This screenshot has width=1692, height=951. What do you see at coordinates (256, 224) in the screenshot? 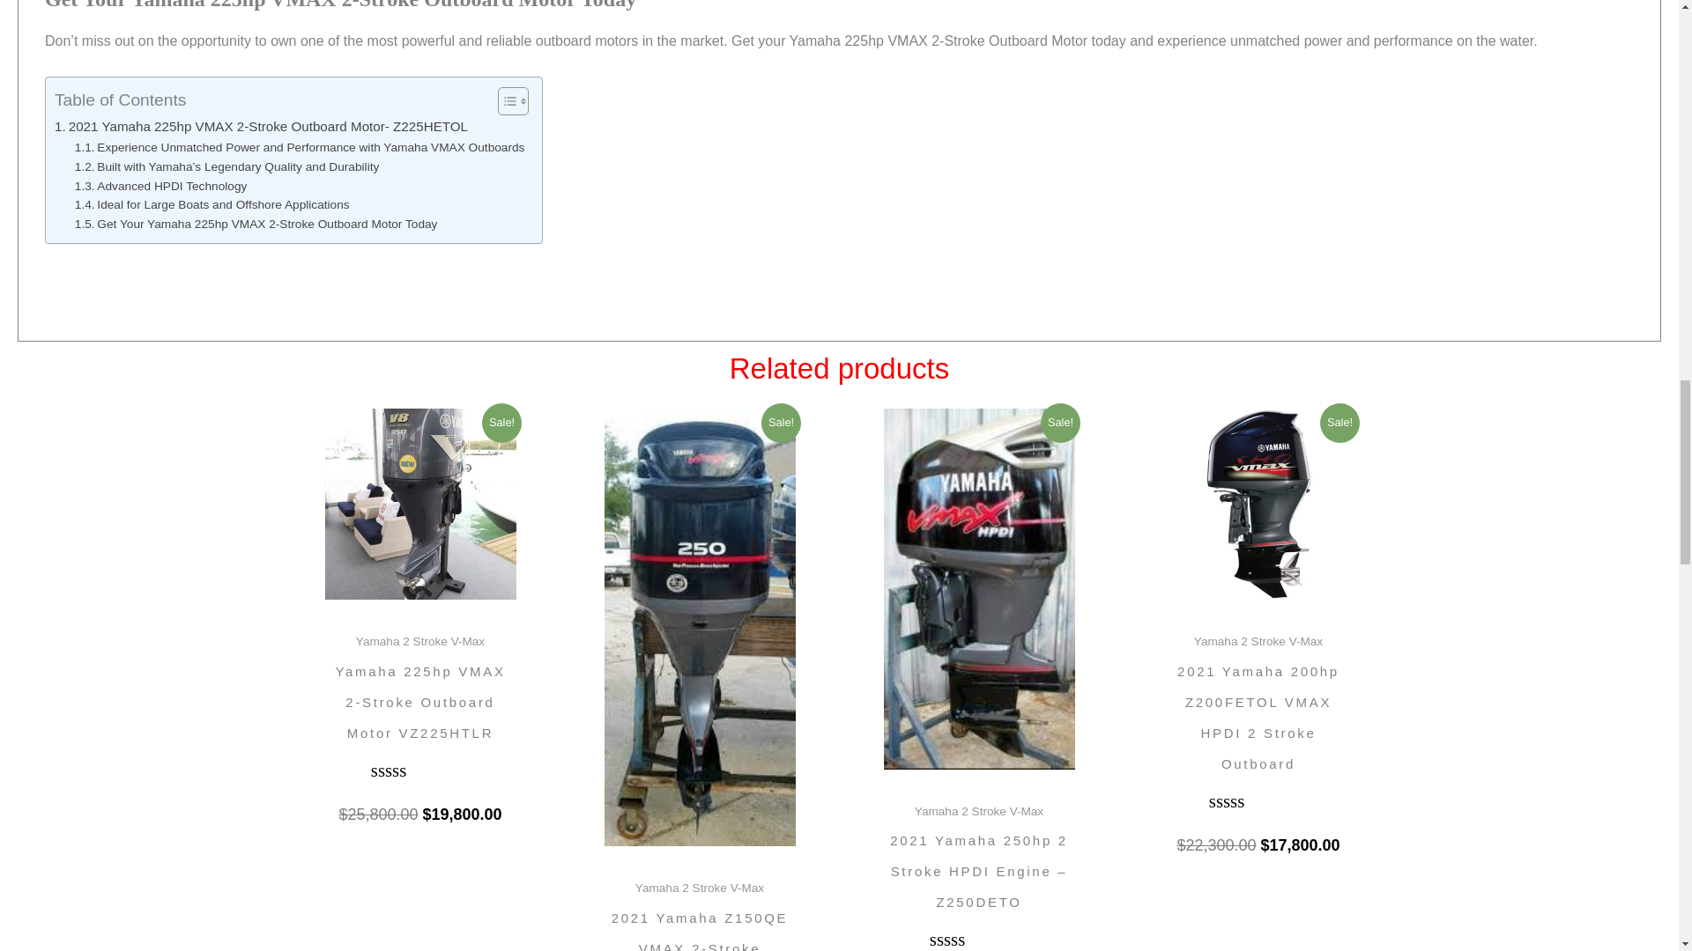
I see `Get Your Yamaha 225hp VMAX 2-Stroke Outboard Motor Today` at bounding box center [256, 224].